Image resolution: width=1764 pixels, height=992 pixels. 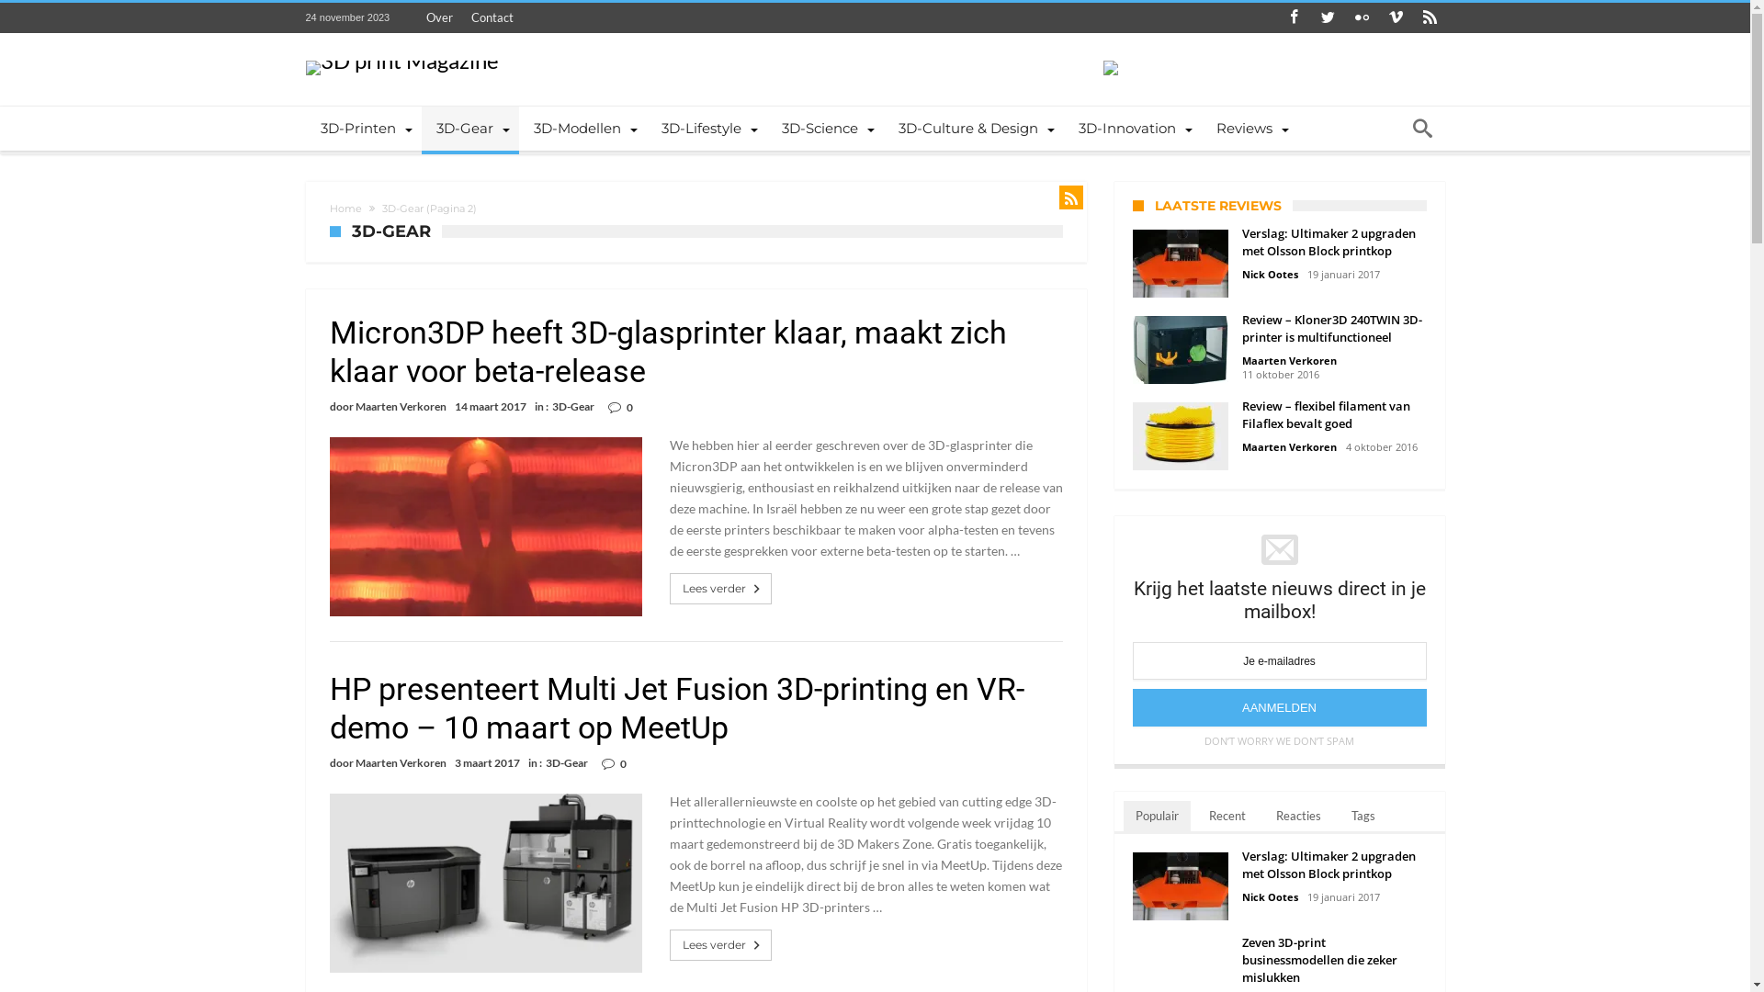 What do you see at coordinates (1133, 129) in the screenshot?
I see `3D-Innovation` at bounding box center [1133, 129].